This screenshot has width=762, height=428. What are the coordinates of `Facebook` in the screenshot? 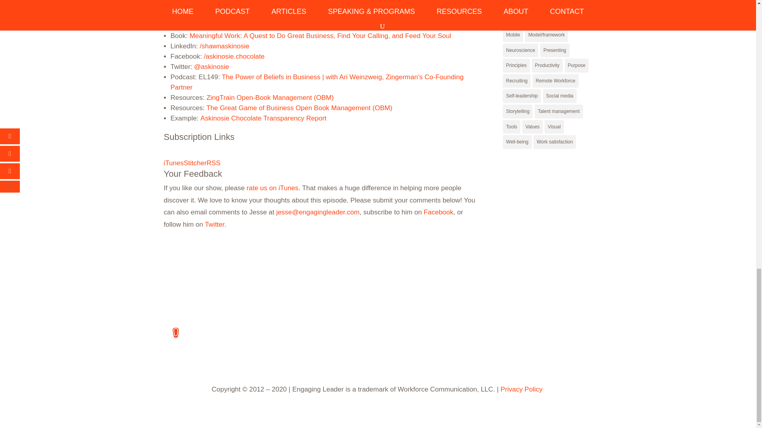 It's located at (438, 212).